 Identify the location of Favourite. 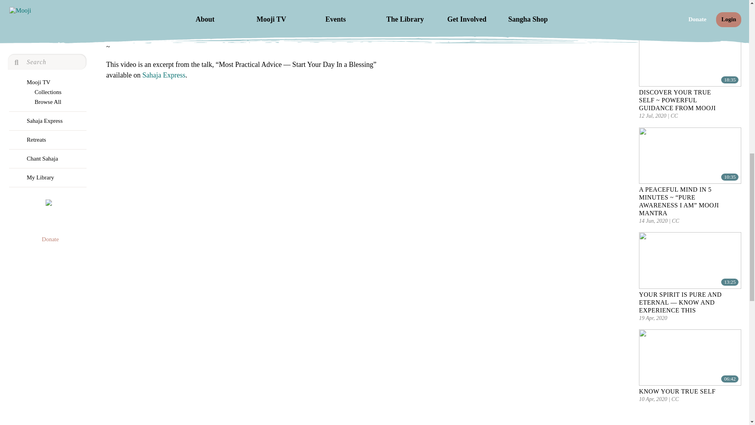
(737, 192).